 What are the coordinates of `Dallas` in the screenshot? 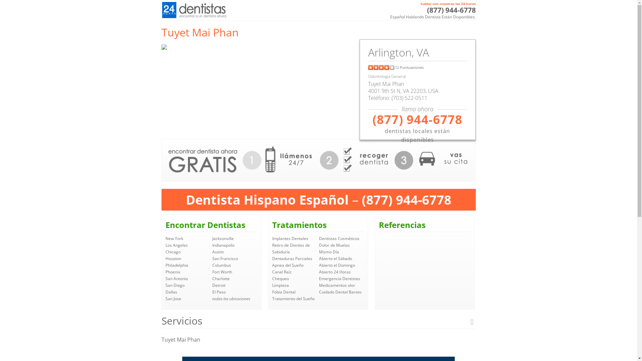 It's located at (171, 292).